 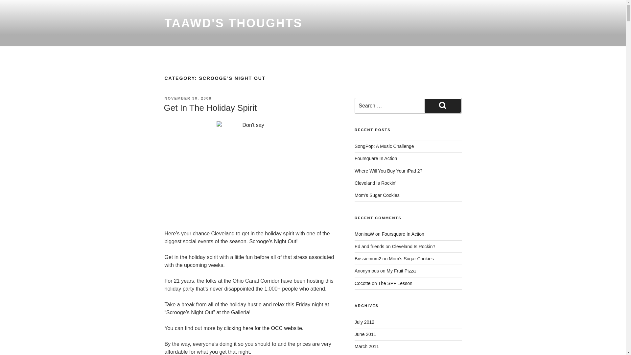 I want to click on Cocotte, so click(x=362, y=283).